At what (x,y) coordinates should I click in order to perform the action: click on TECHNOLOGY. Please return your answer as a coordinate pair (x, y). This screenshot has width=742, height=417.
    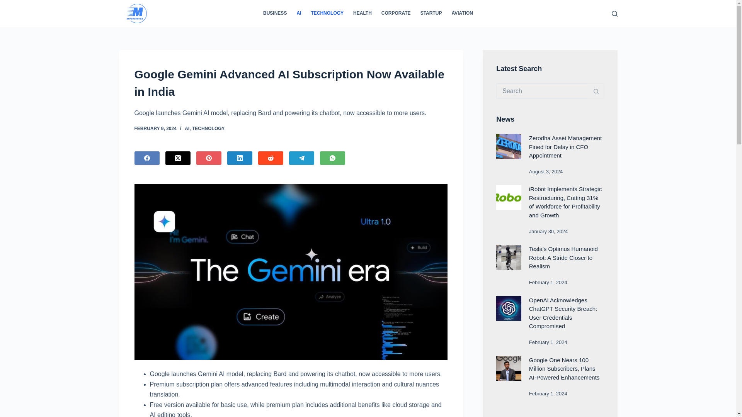
    Looking at the image, I should click on (208, 129).